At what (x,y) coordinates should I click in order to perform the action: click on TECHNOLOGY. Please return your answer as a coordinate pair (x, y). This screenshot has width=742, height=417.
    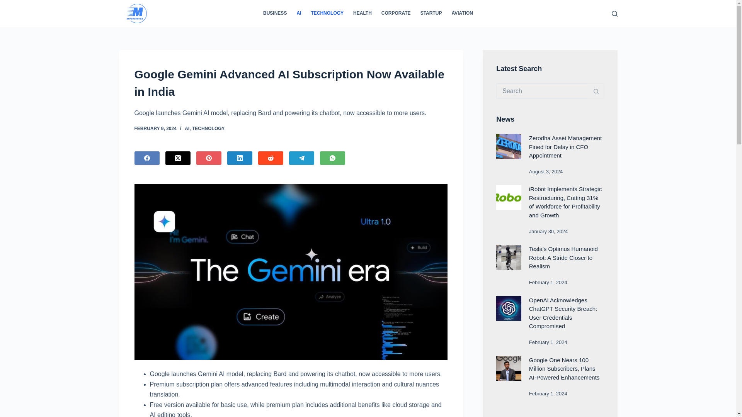
    Looking at the image, I should click on (208, 129).